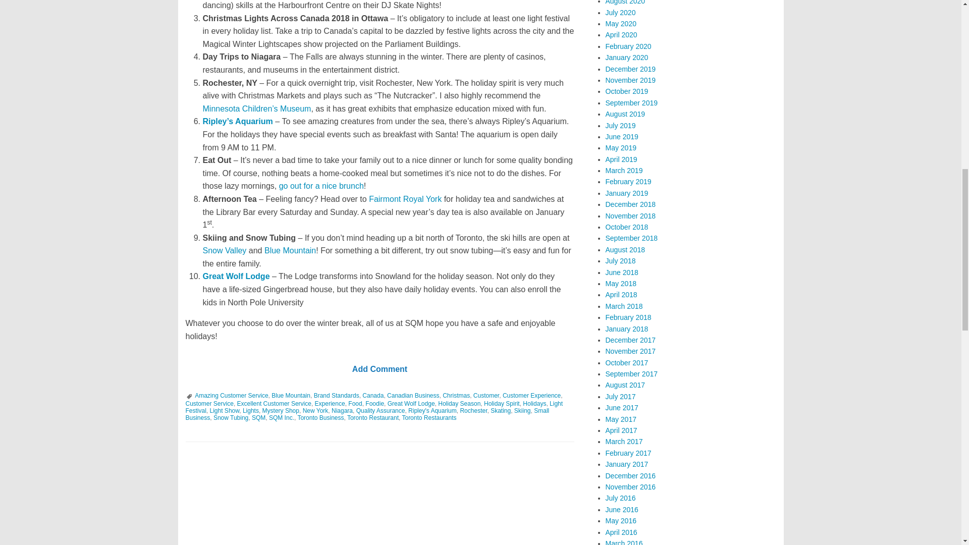  I want to click on Great Wolf Lodge, so click(236, 276).